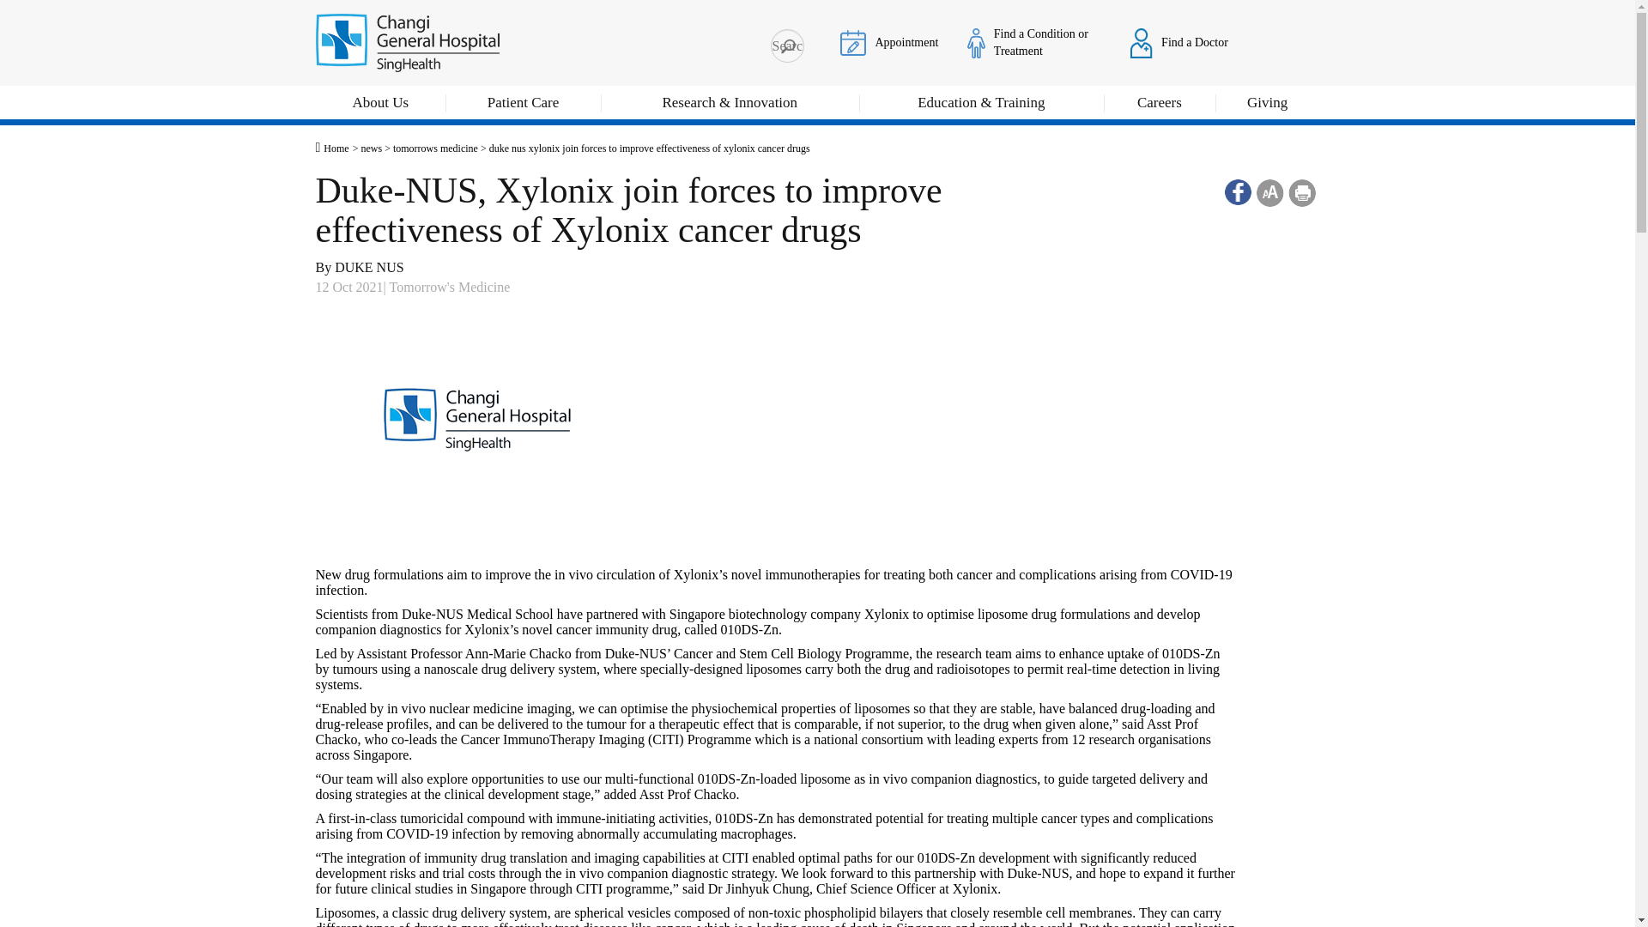 This screenshot has width=1648, height=927. I want to click on Appointment, so click(889, 42).